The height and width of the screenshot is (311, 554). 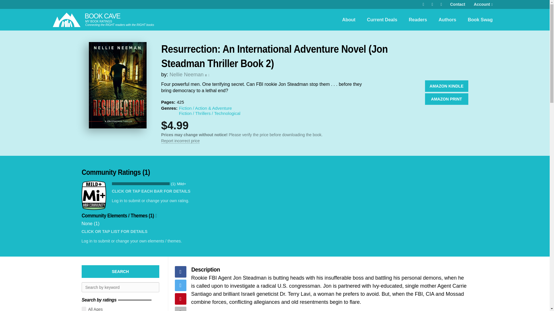 I want to click on Readers, so click(x=418, y=20).